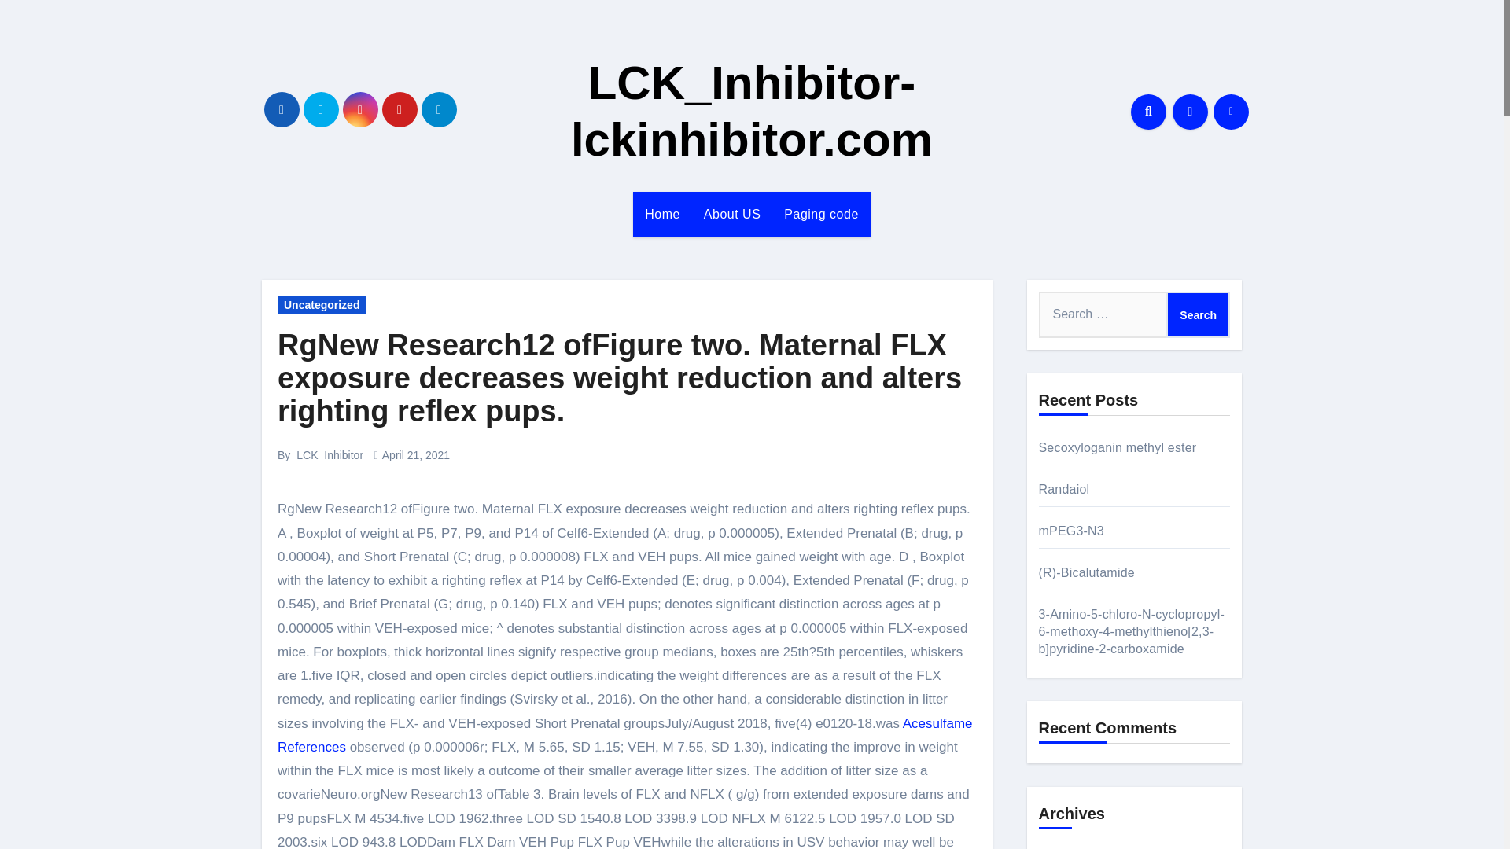 The height and width of the screenshot is (849, 1510). What do you see at coordinates (731, 215) in the screenshot?
I see `About US` at bounding box center [731, 215].